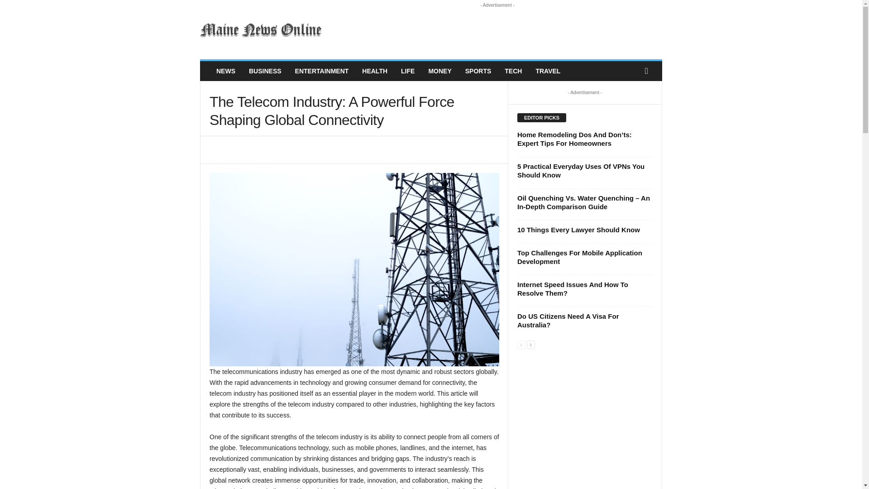 The height and width of the screenshot is (489, 869). What do you see at coordinates (322, 71) in the screenshot?
I see `ENTERTAINMENT` at bounding box center [322, 71].